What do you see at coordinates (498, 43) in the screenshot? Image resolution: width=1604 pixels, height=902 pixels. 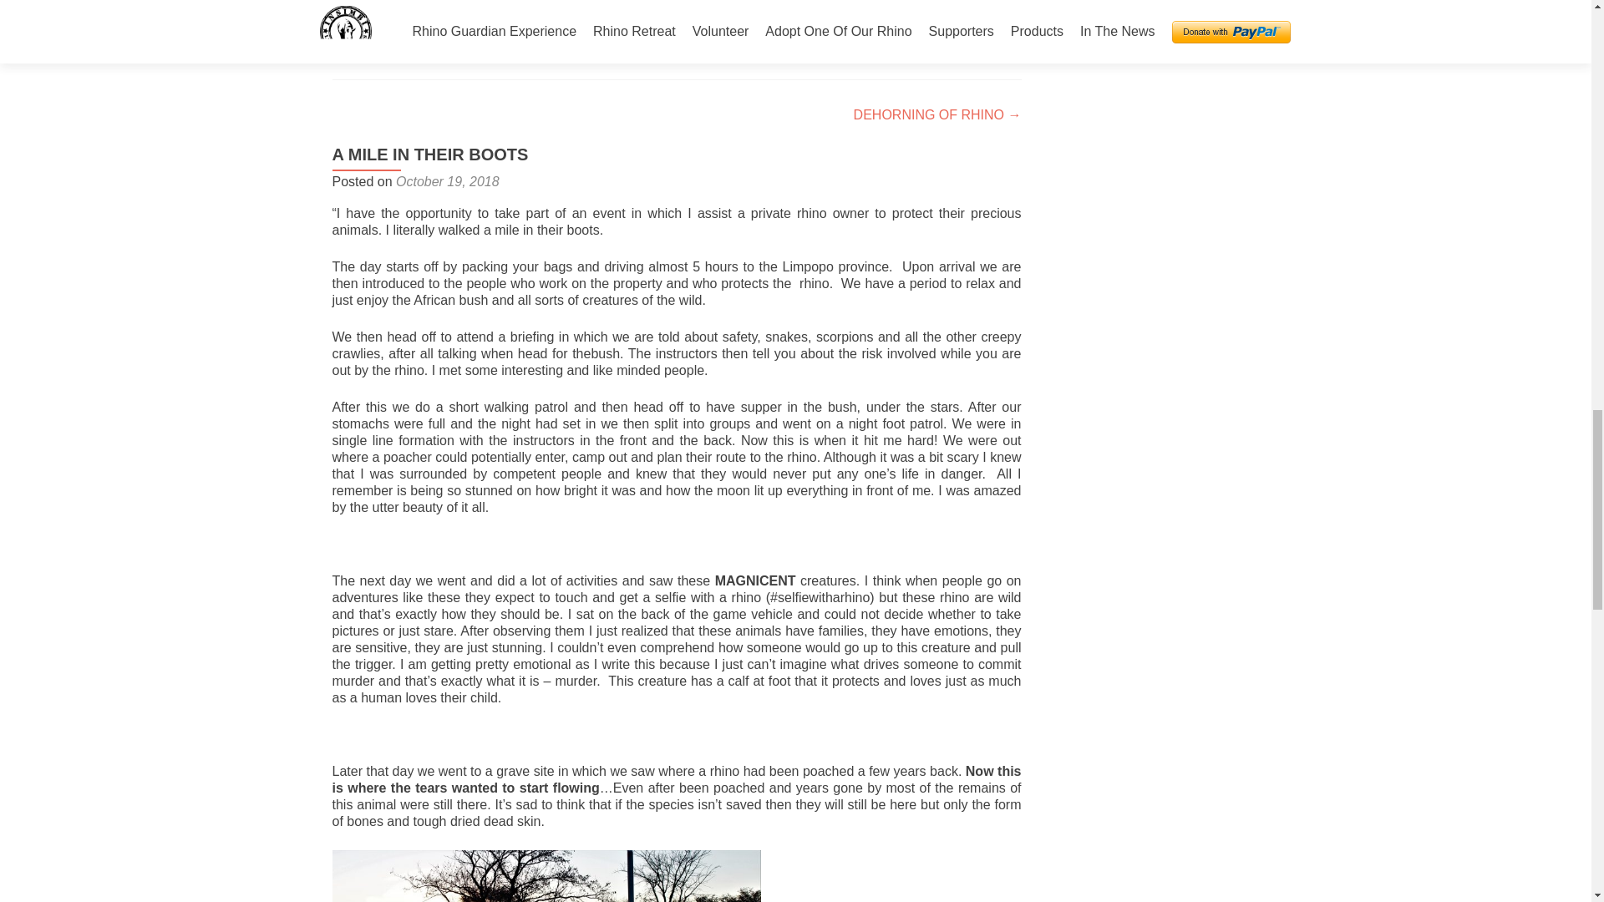 I see `BLOG` at bounding box center [498, 43].